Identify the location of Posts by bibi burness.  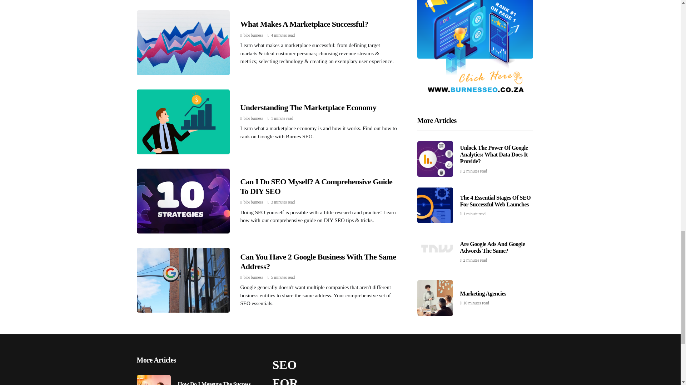
(253, 277).